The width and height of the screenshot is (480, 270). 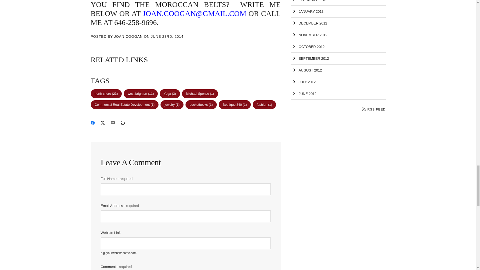 What do you see at coordinates (128, 36) in the screenshot?
I see `JOAN COOGAN` at bounding box center [128, 36].